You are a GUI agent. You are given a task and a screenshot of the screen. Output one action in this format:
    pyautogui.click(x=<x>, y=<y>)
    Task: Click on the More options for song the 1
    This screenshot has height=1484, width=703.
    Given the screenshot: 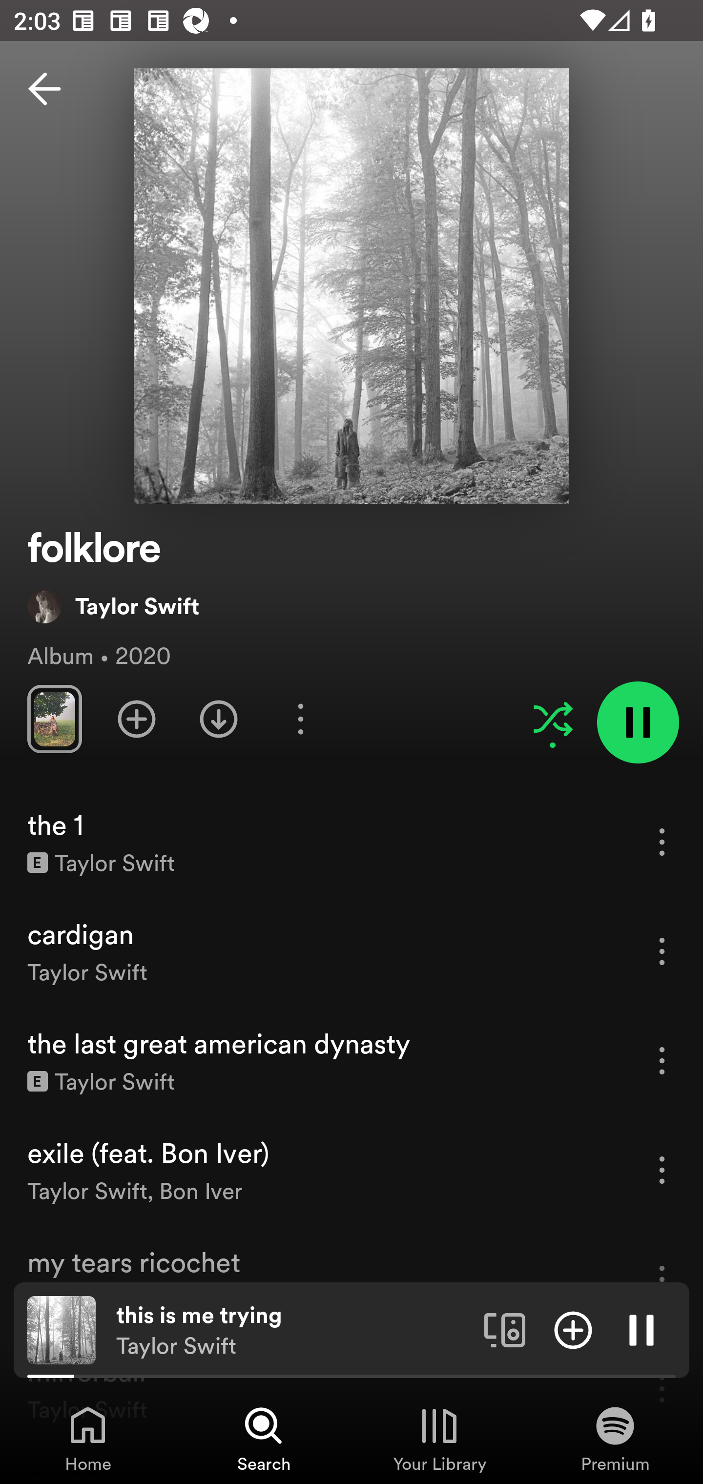 What is the action you would take?
    pyautogui.click(x=662, y=842)
    